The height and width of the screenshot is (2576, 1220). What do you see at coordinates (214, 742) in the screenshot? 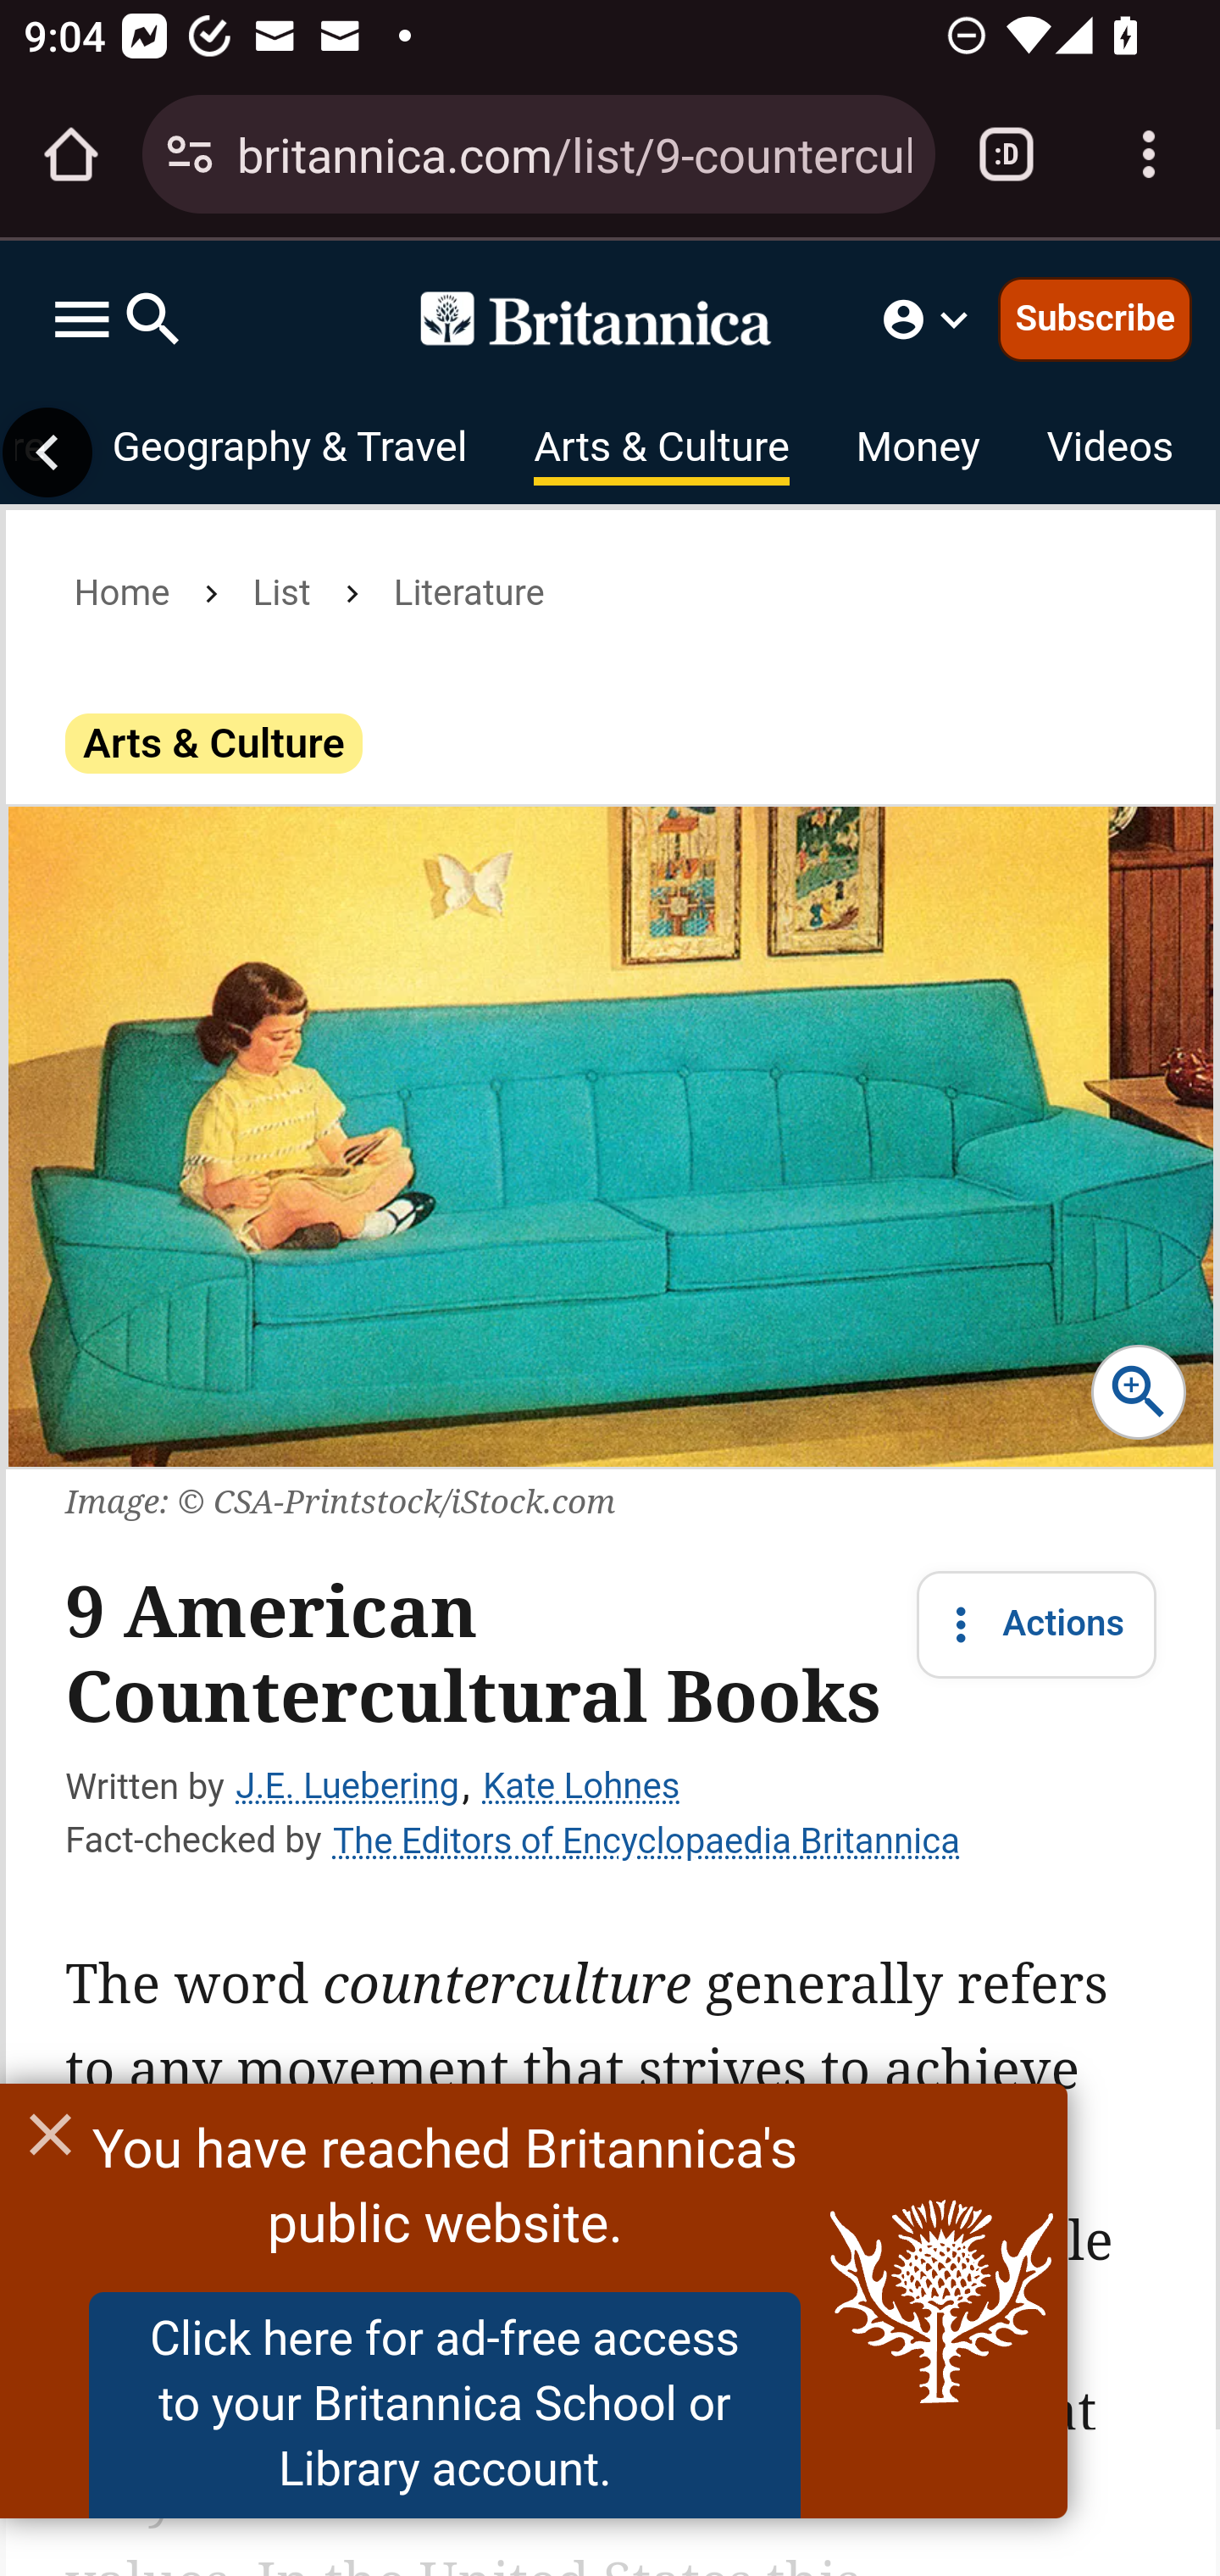
I see `Arts & Culture` at bounding box center [214, 742].